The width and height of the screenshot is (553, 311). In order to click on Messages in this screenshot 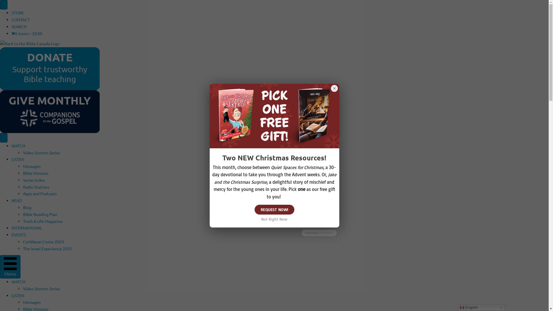, I will do `click(32, 166)`.